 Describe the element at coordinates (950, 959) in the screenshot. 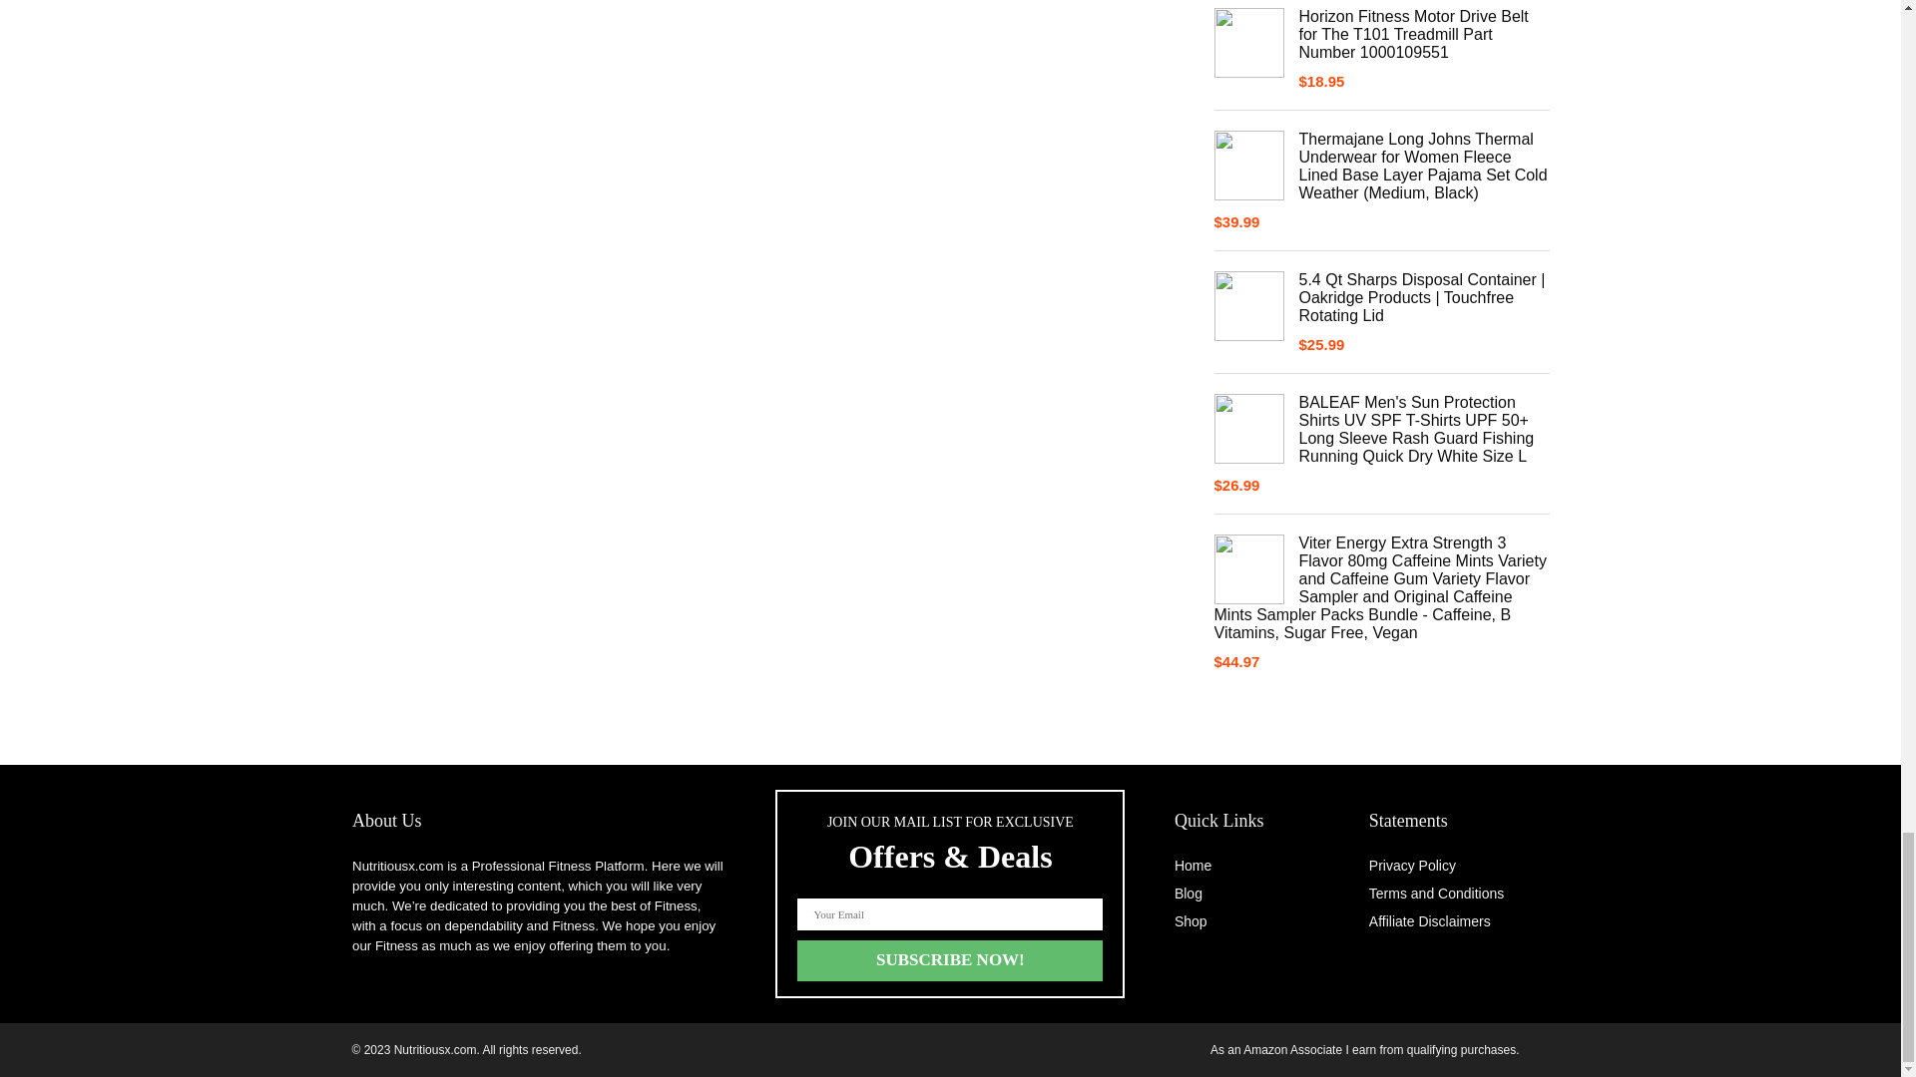

I see `SUBSCRIBE NOW!` at that location.